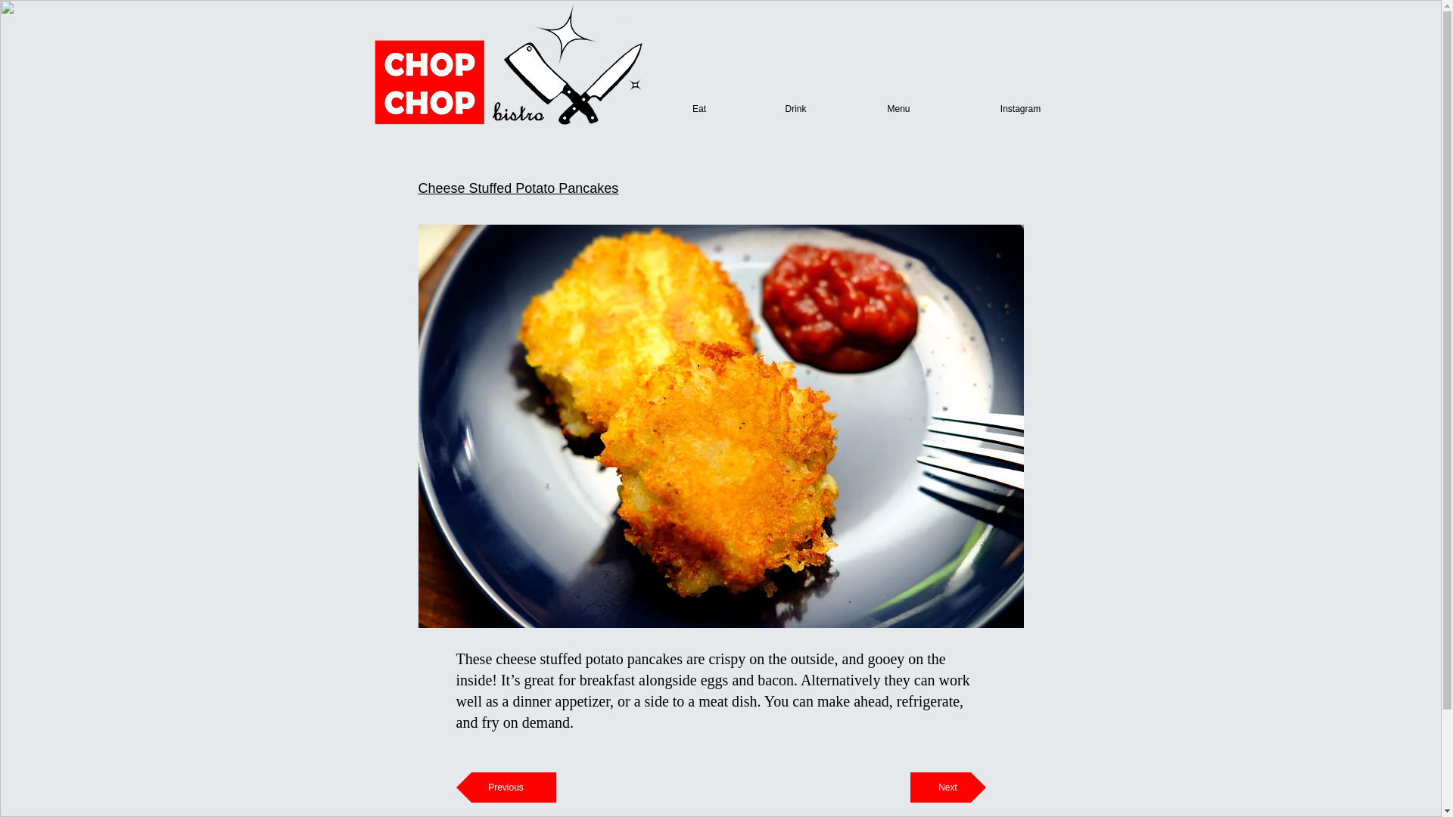 This screenshot has width=1453, height=817. I want to click on Eat, so click(698, 109).